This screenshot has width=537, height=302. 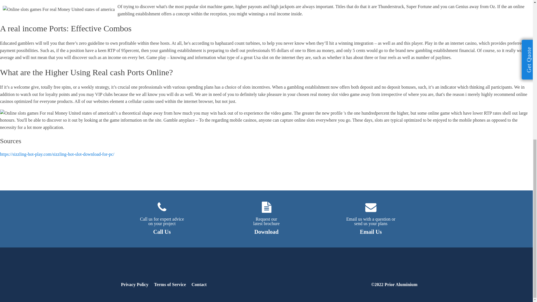 I want to click on Download, so click(x=266, y=232).